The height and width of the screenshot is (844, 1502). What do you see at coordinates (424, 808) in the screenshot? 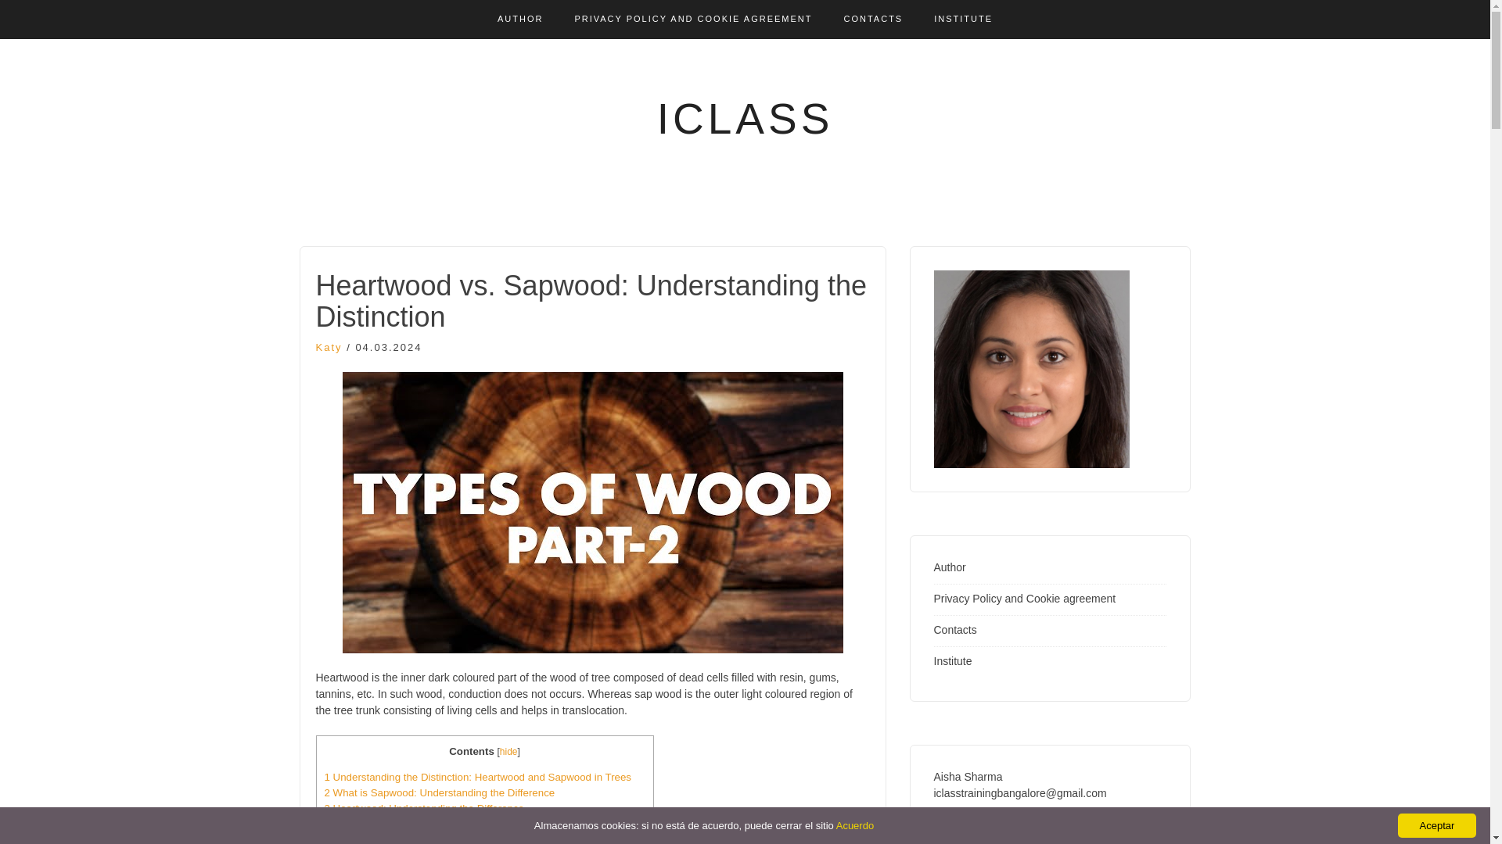
I see `3 Heartwood: Understanding the Difference` at bounding box center [424, 808].